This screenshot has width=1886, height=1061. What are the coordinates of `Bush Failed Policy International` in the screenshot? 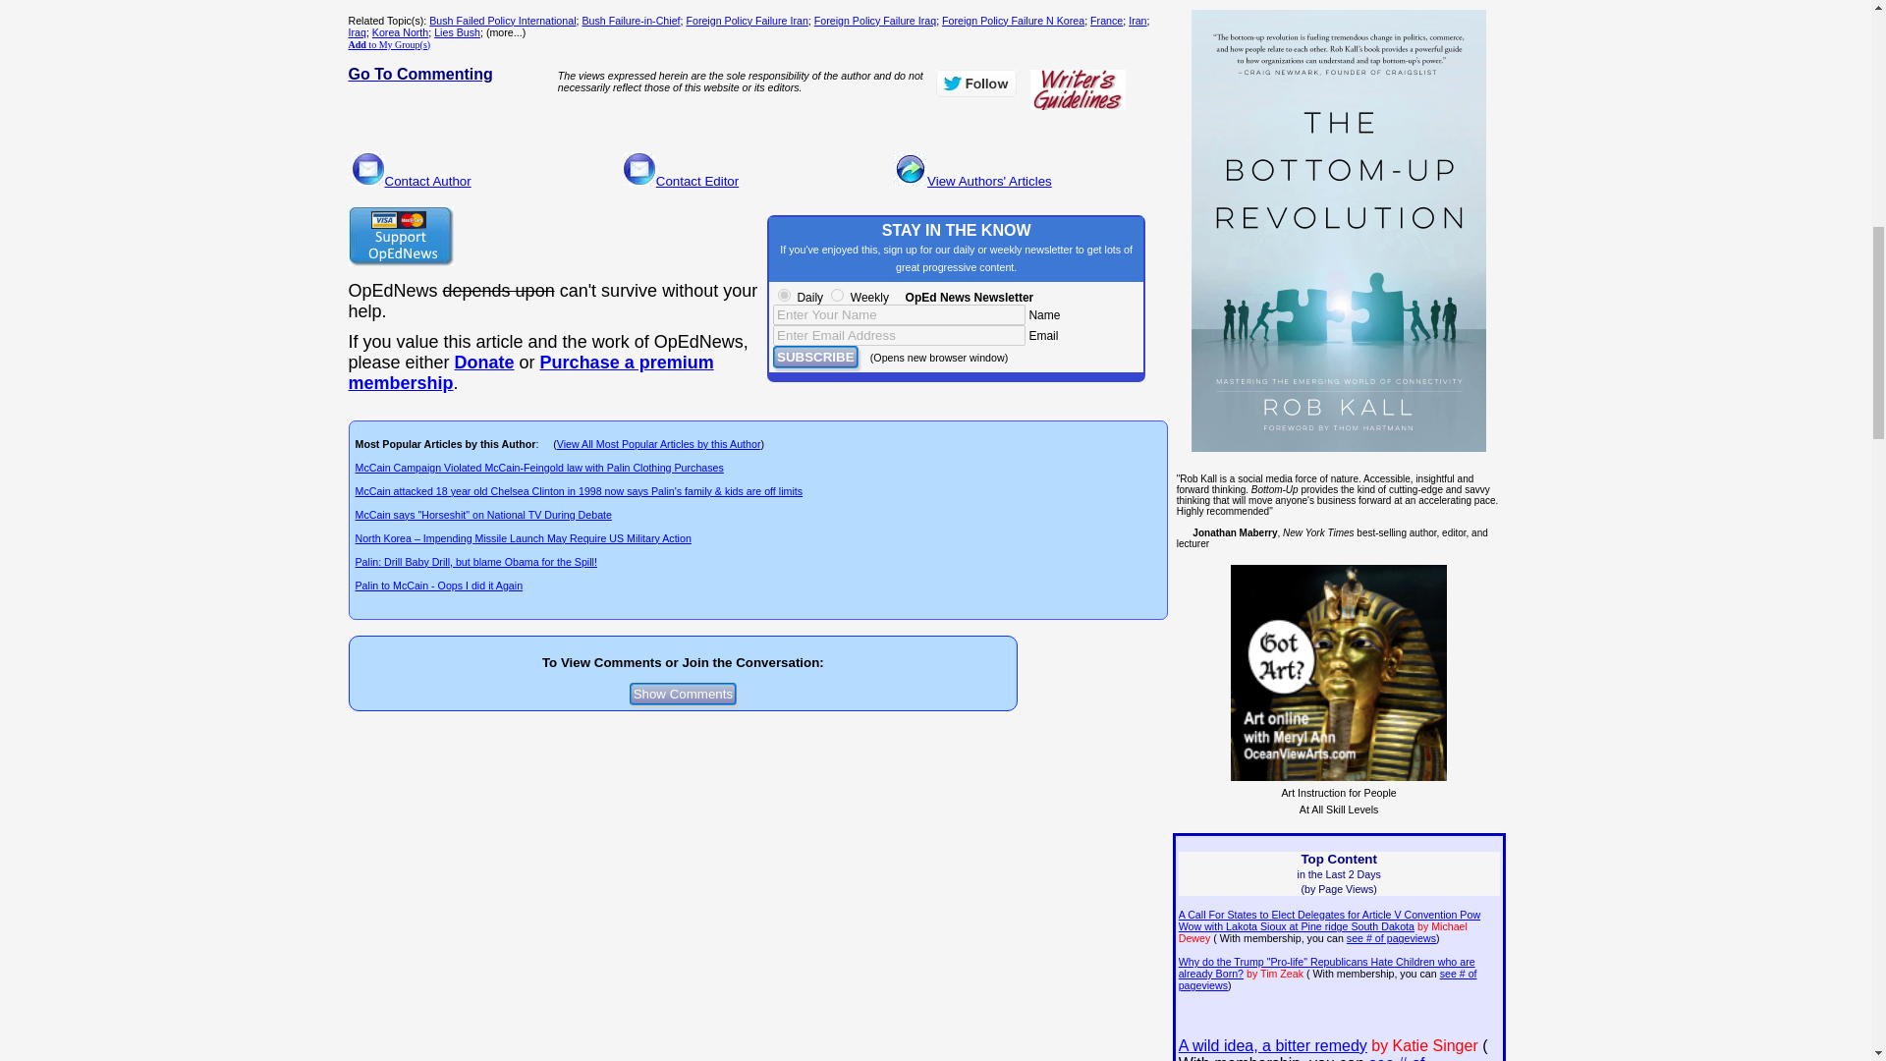 It's located at (502, 21).